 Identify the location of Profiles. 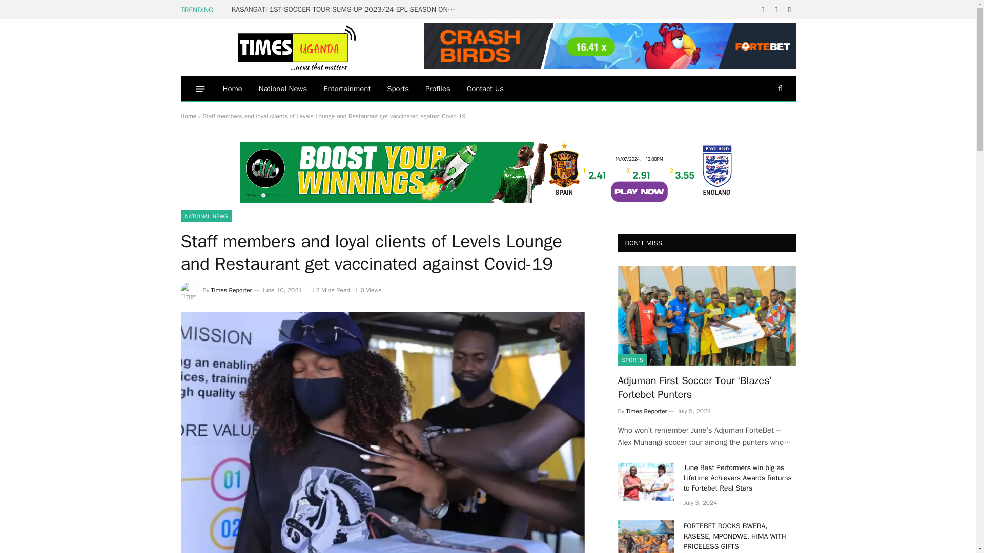
(438, 88).